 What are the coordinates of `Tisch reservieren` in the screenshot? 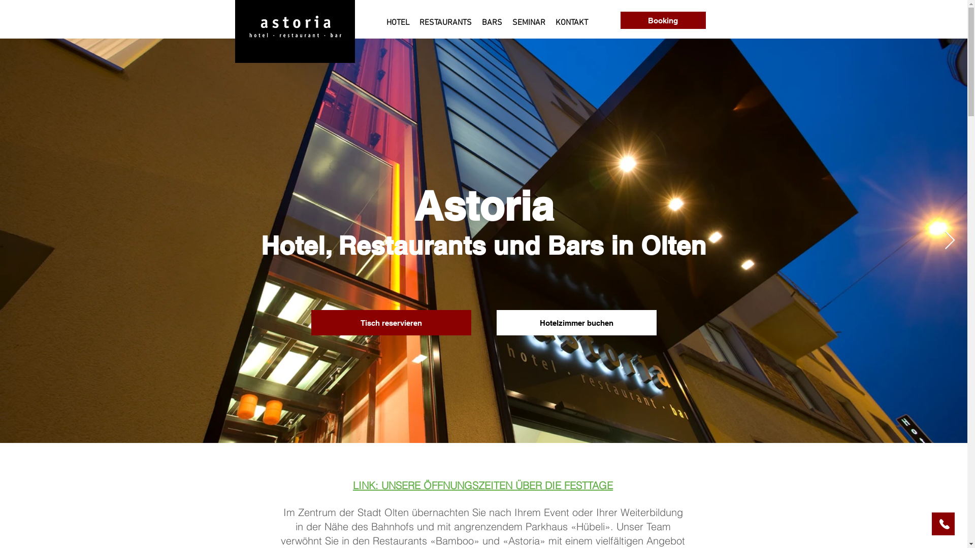 It's located at (391, 323).